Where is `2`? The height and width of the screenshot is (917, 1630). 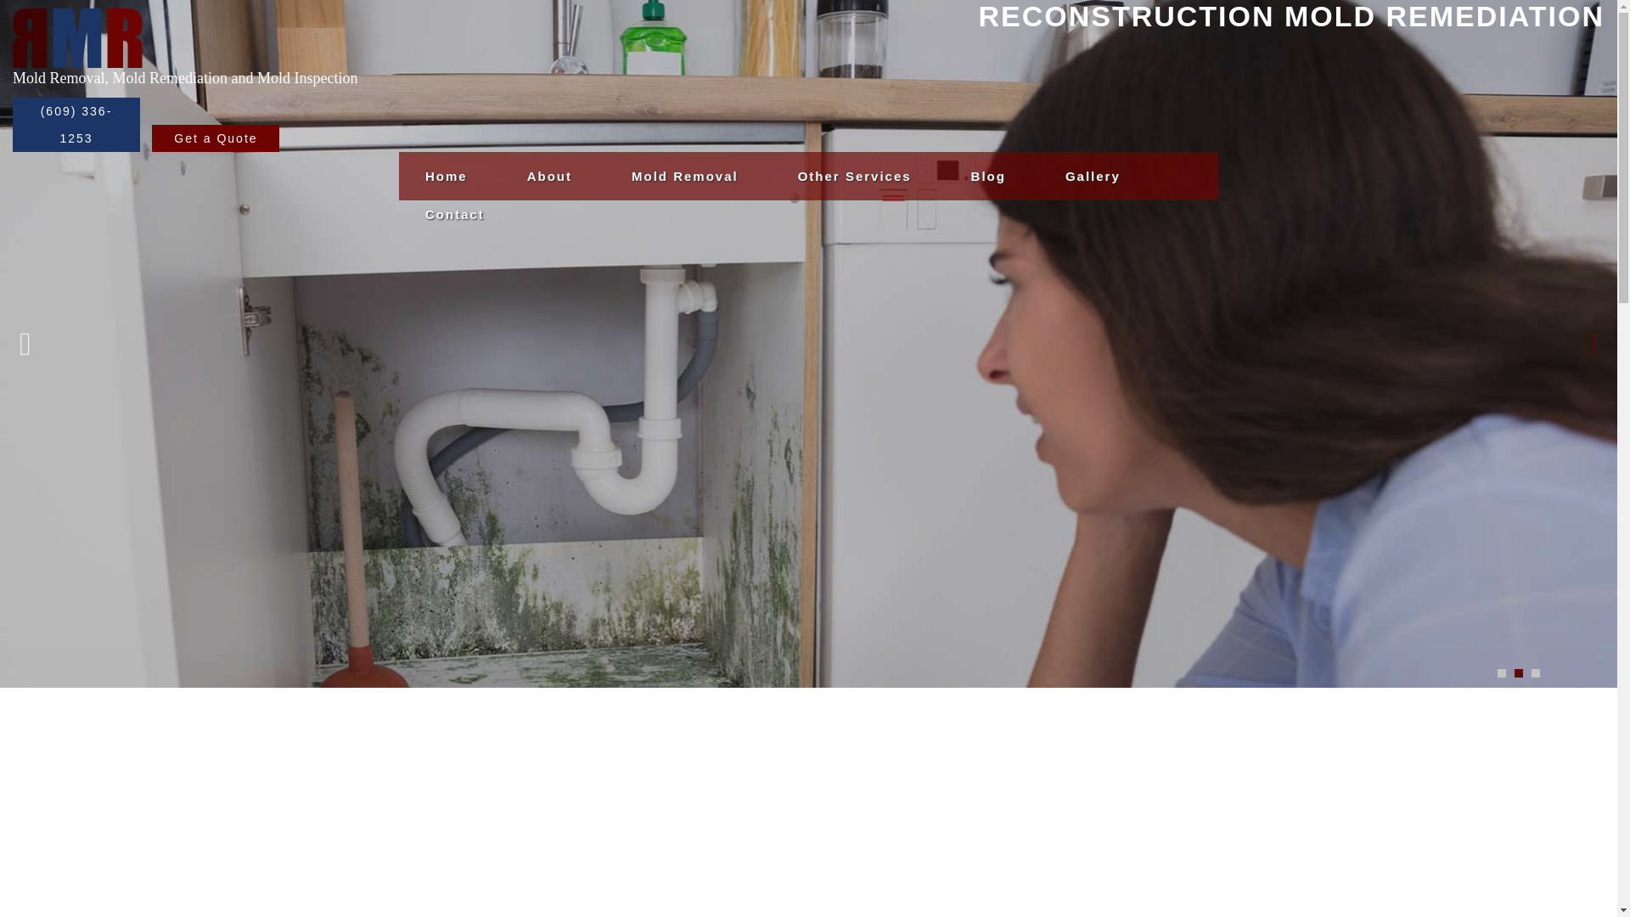 2 is located at coordinates (1518, 673).